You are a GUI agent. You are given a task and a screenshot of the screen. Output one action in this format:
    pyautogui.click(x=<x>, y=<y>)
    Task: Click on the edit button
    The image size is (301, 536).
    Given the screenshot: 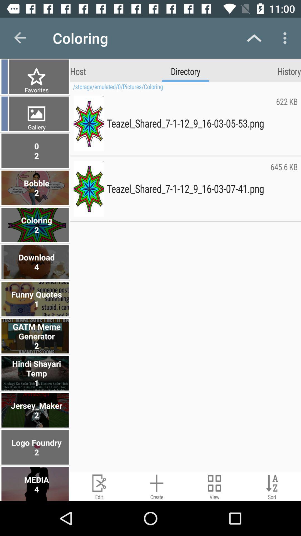 What is the action you would take?
    pyautogui.click(x=99, y=486)
    